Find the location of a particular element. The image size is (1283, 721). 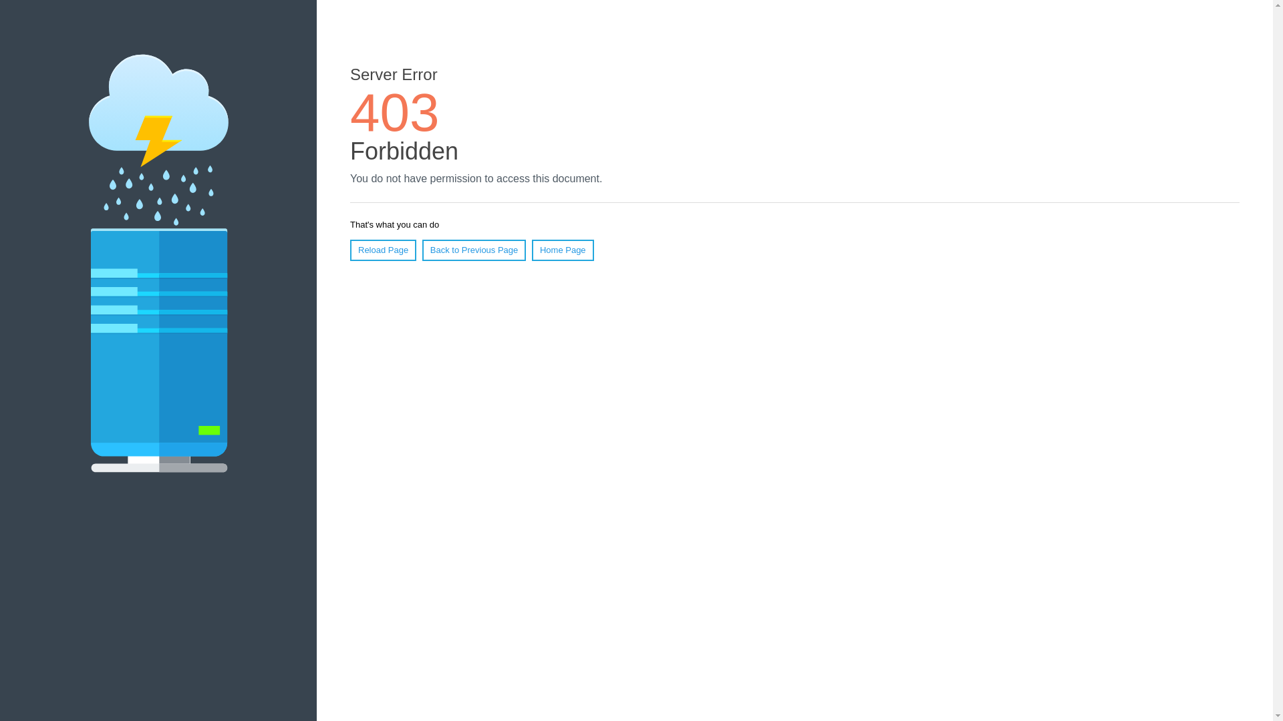

Home Page is located at coordinates (563, 250).